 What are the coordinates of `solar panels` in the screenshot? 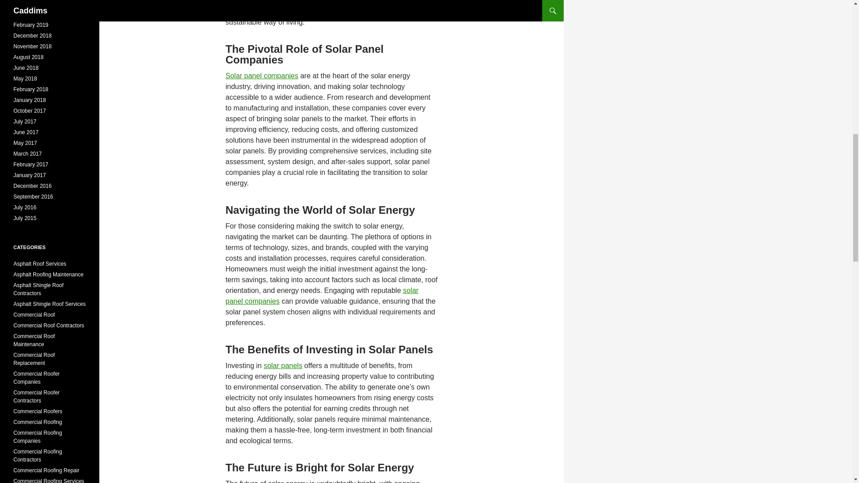 It's located at (283, 365).